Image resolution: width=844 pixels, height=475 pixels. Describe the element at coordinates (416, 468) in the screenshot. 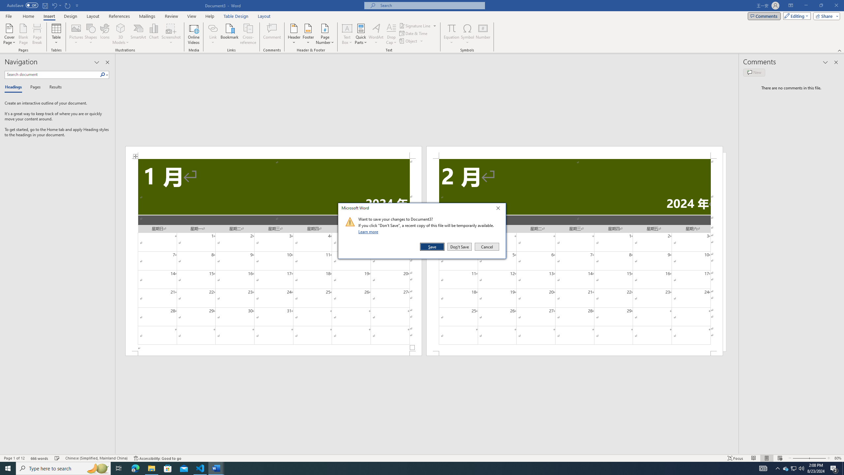

I see `Running applications` at that location.